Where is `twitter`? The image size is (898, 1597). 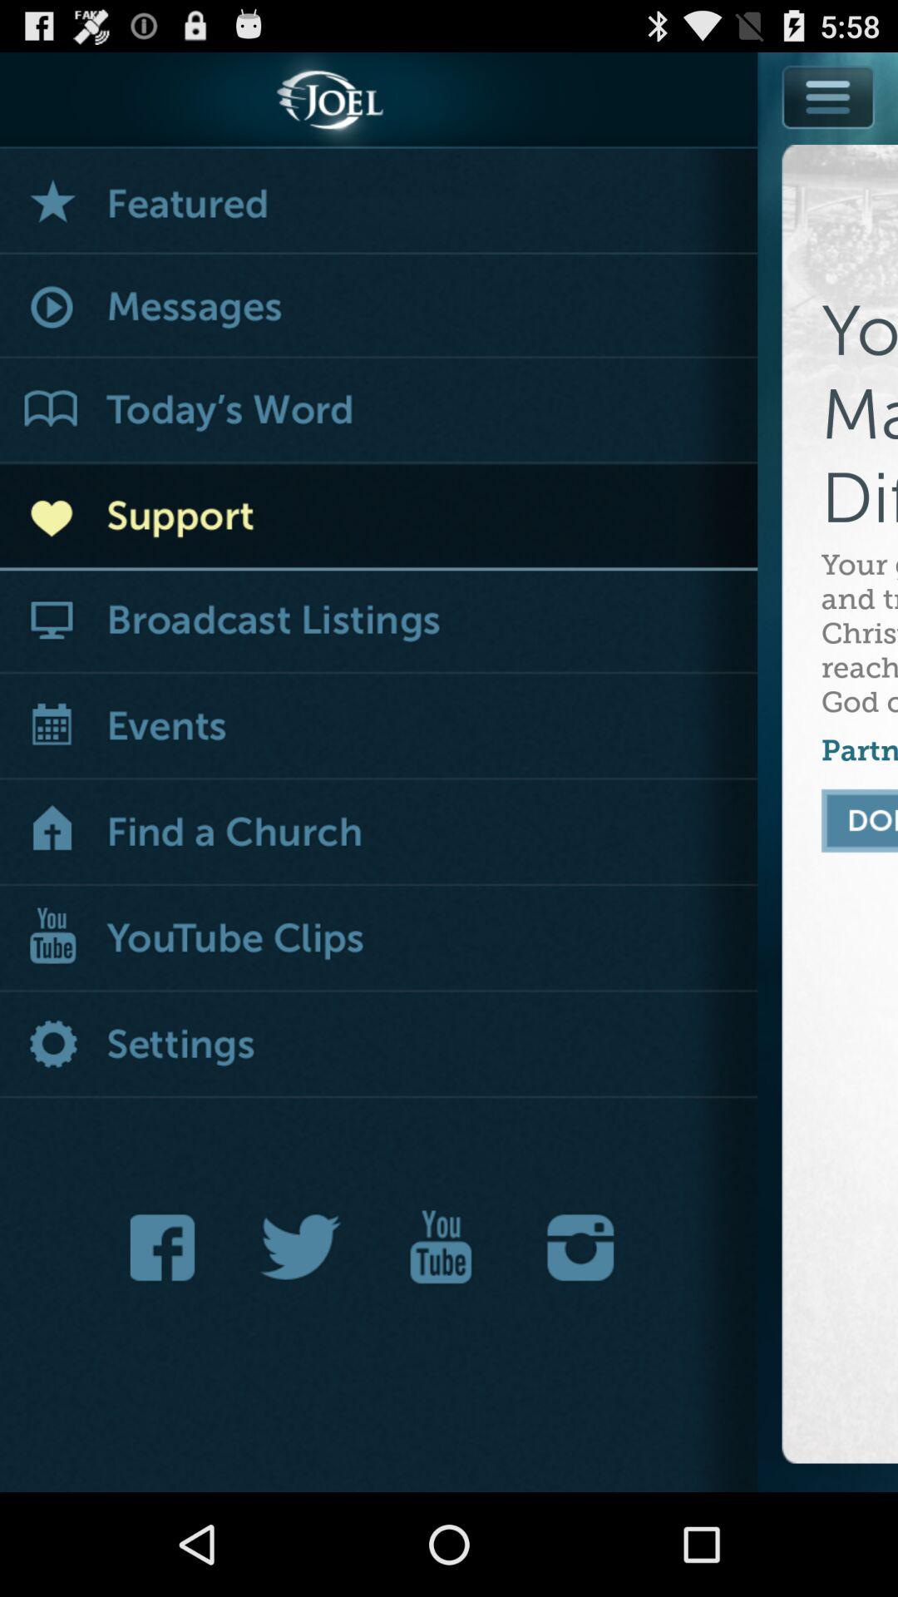 twitter is located at coordinates (301, 1248).